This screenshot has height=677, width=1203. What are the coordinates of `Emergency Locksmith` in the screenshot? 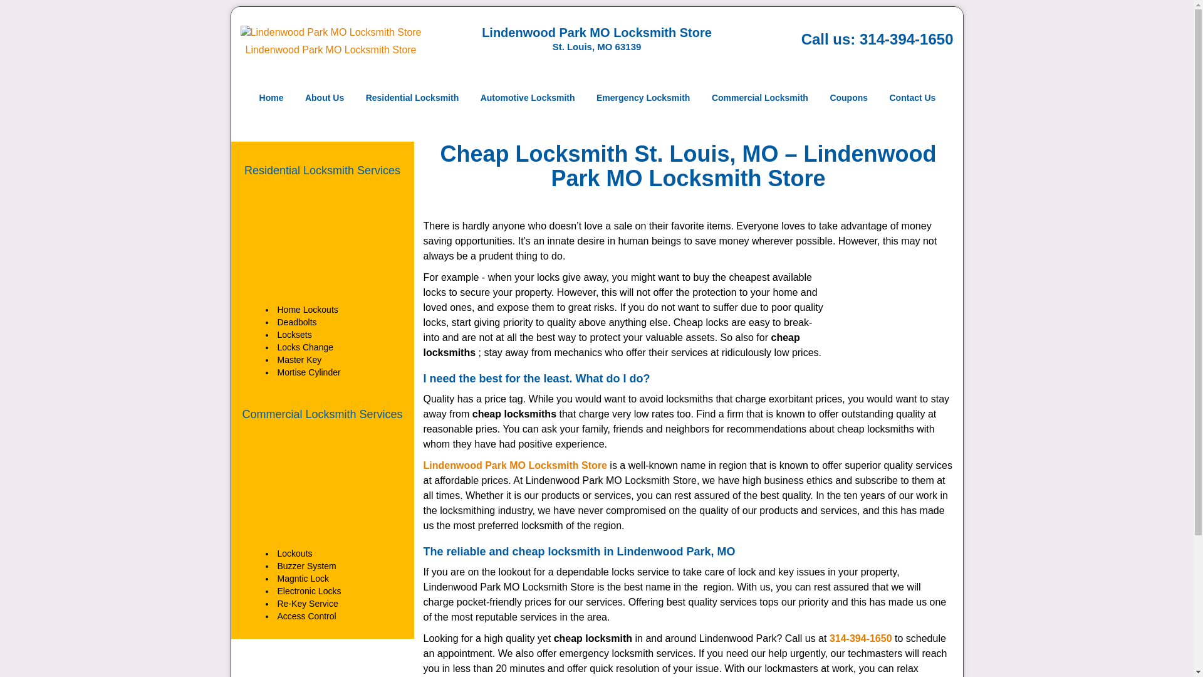 It's located at (643, 98).